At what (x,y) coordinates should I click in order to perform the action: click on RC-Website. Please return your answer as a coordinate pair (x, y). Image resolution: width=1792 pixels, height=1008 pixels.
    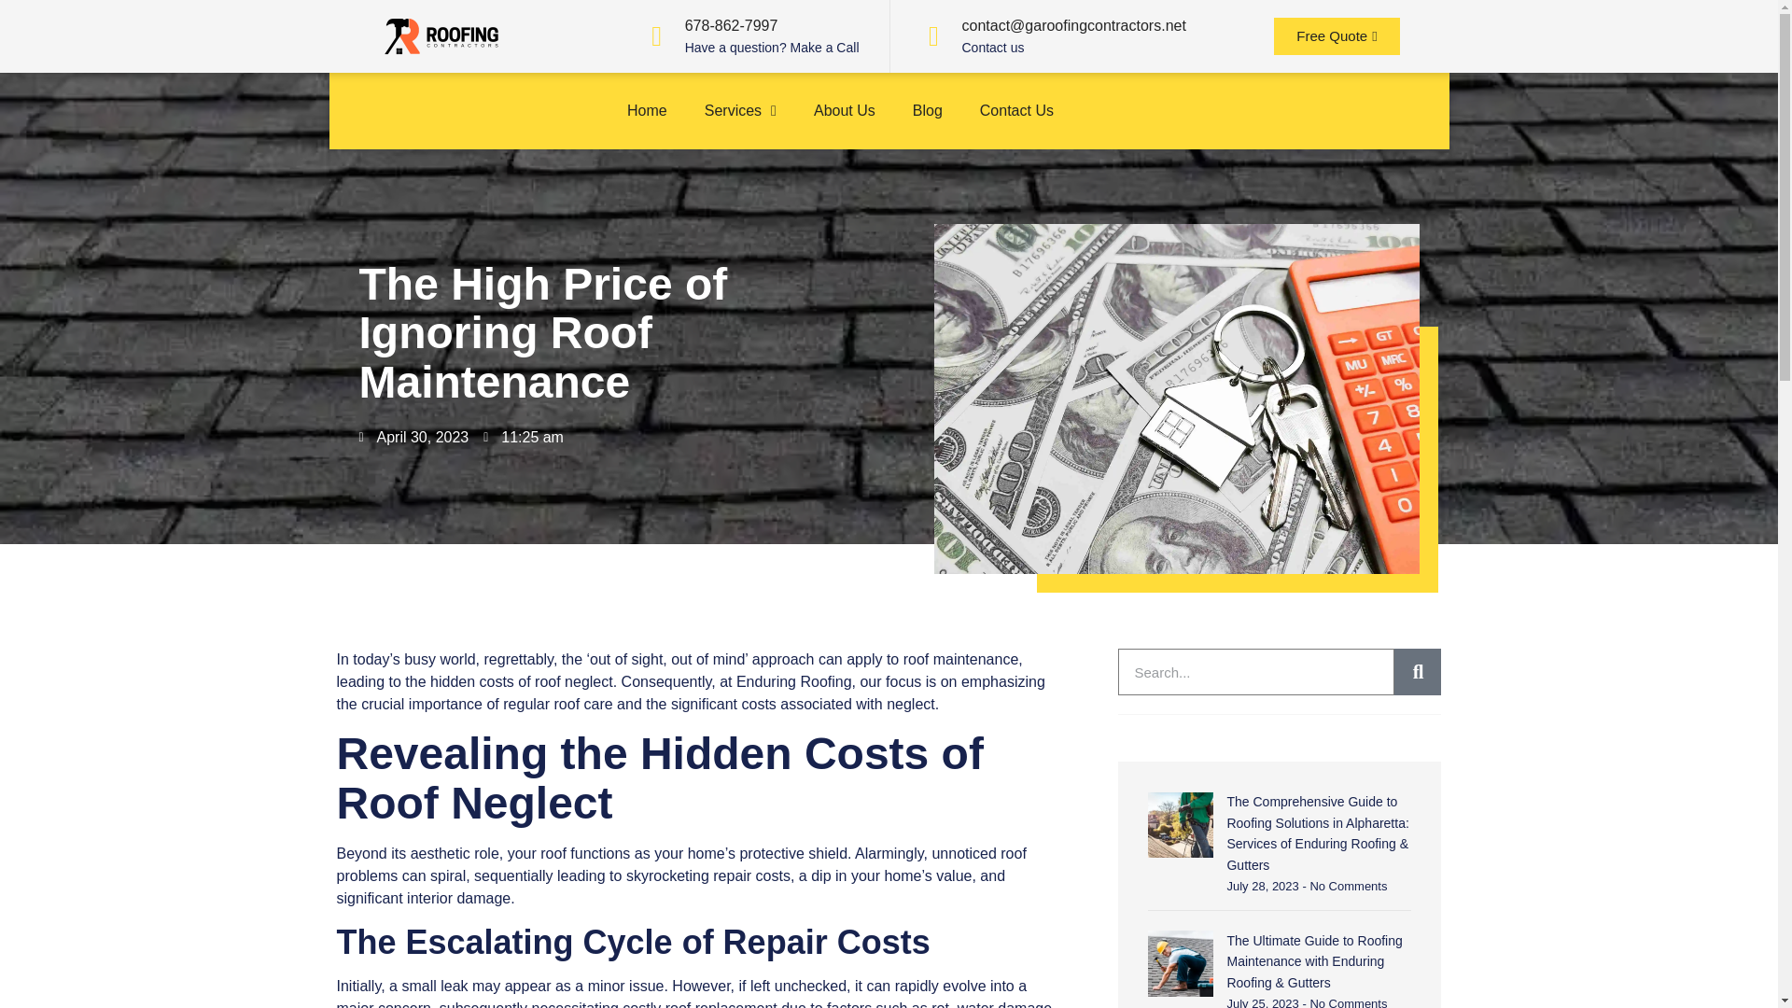
    Looking at the image, I should click on (440, 36).